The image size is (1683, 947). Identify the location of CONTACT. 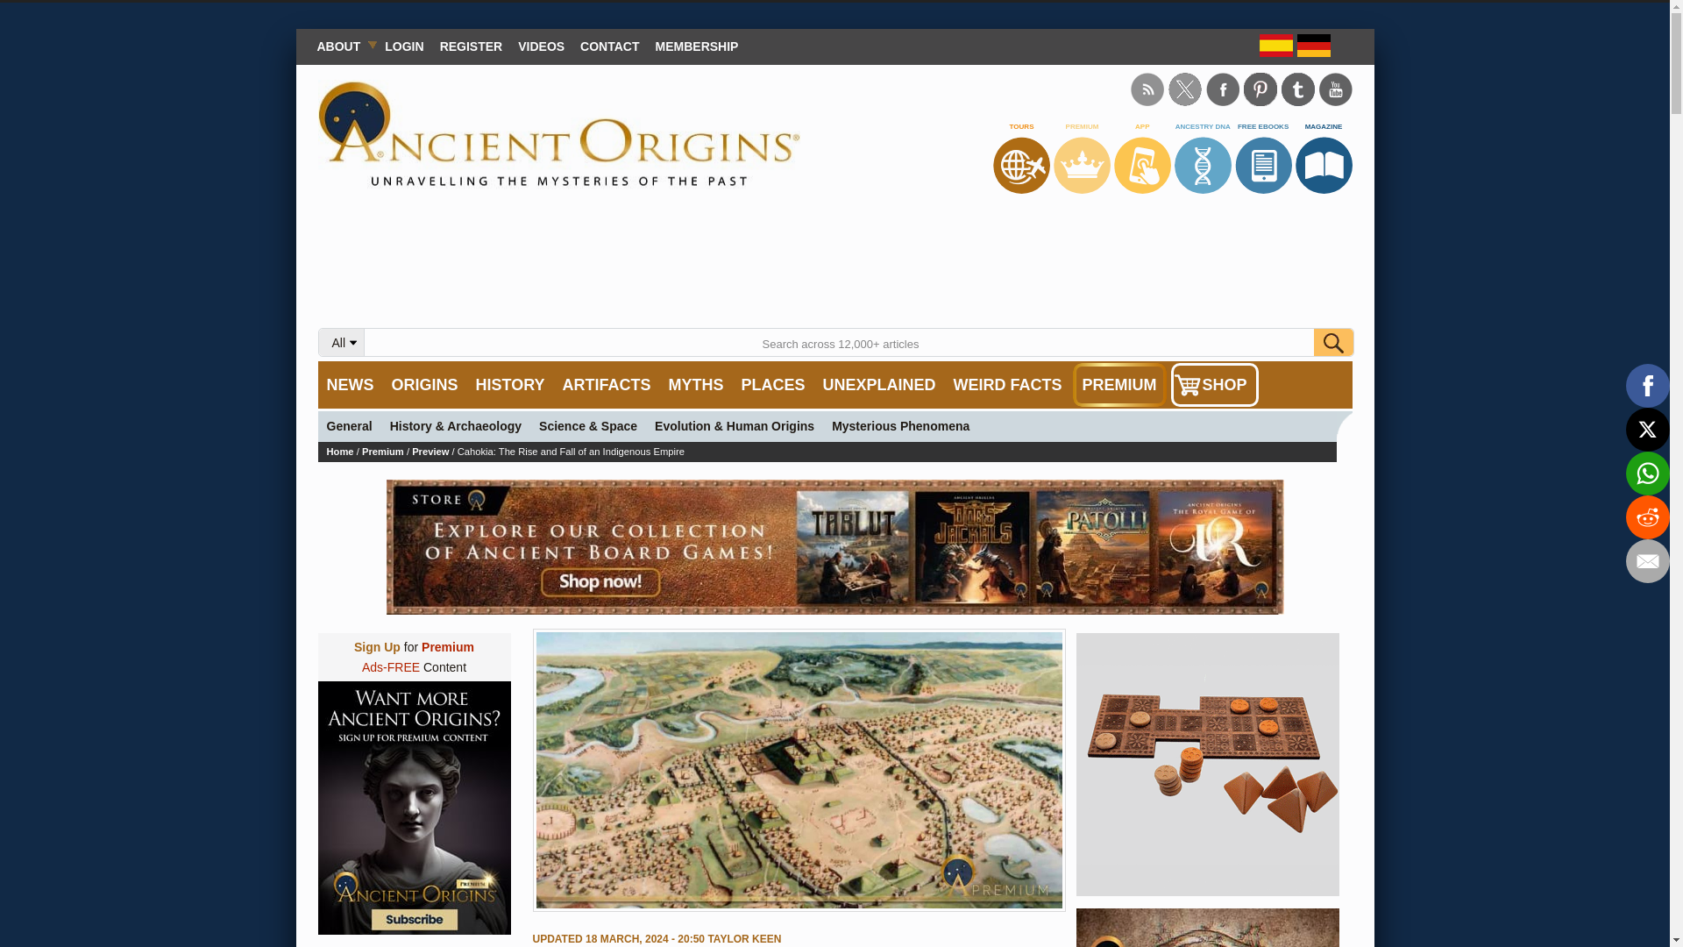
(608, 46).